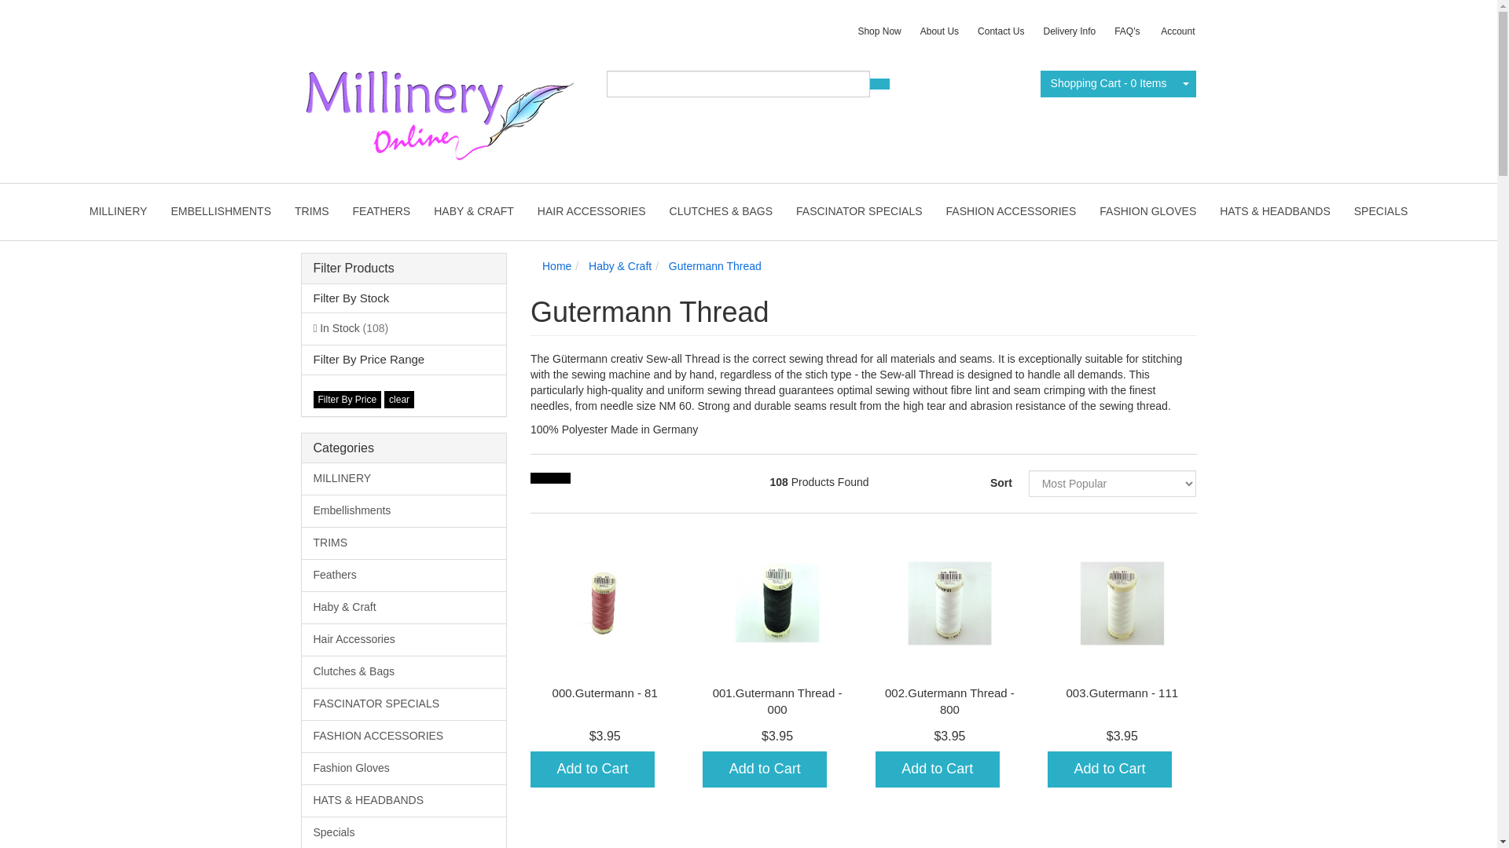  I want to click on 001.Gutermann Thread - 000, so click(777, 700).